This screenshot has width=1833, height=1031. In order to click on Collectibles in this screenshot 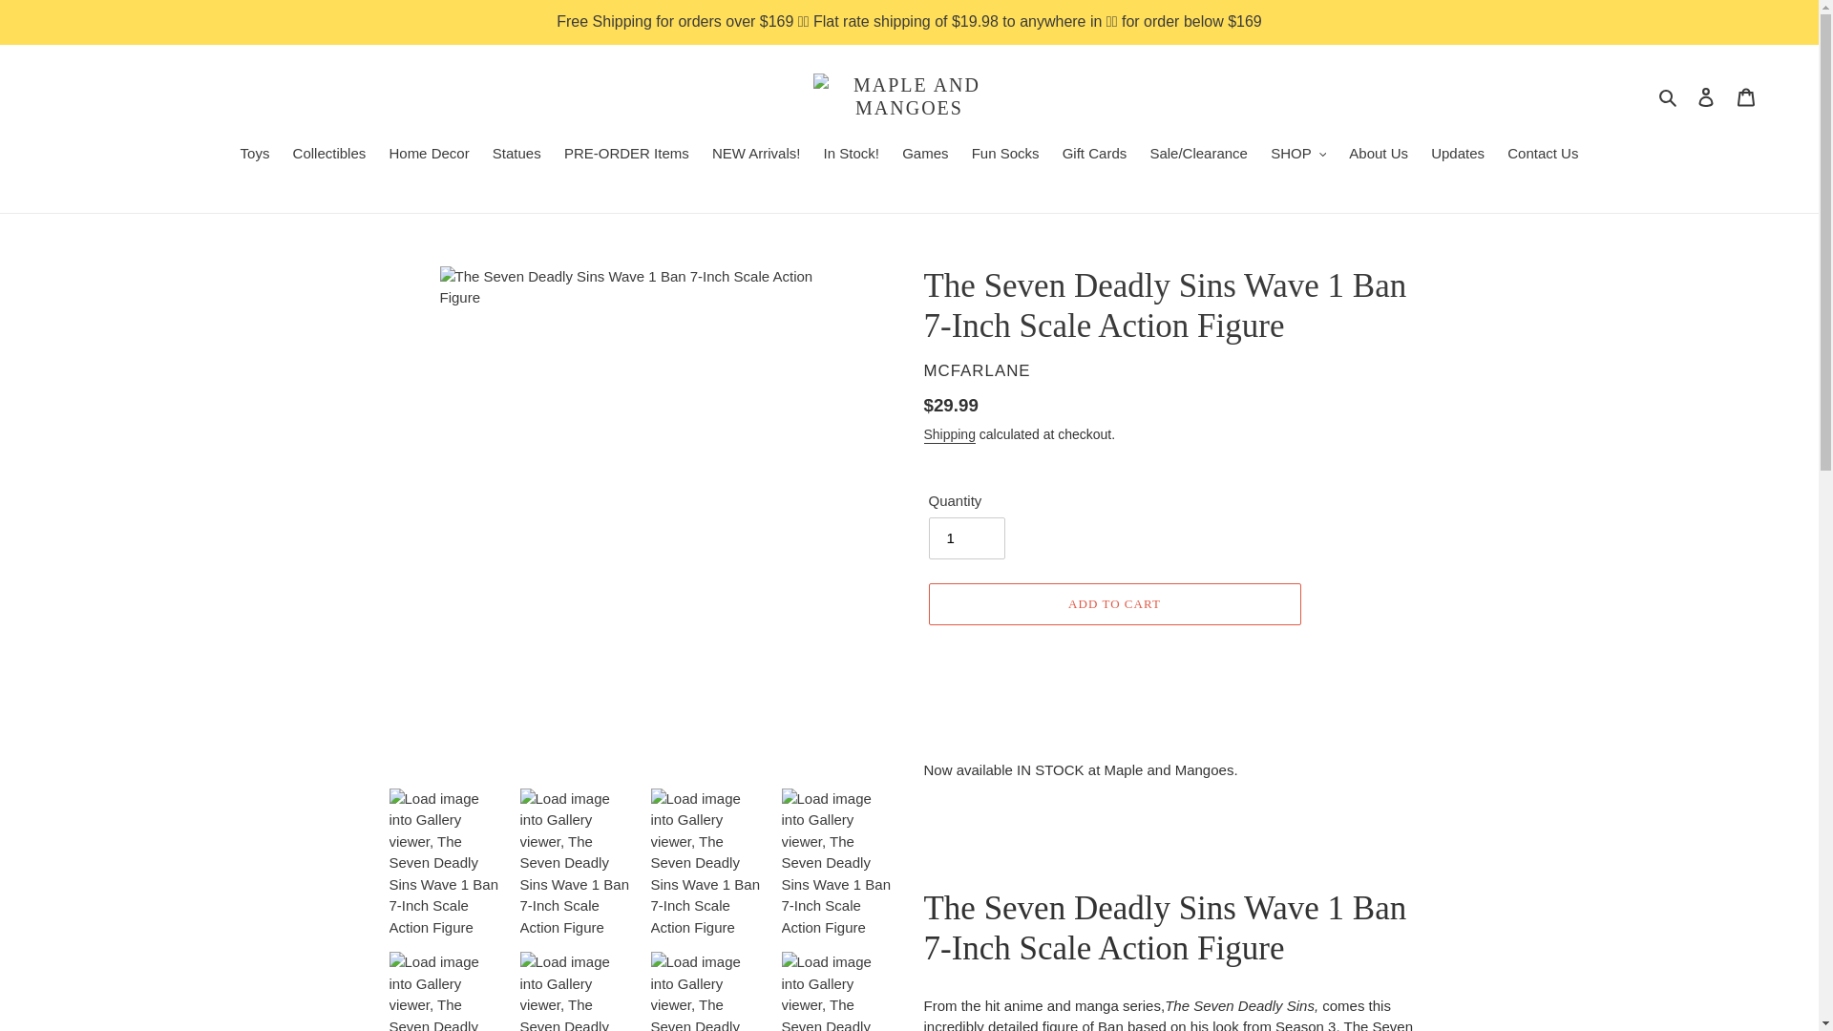, I will do `click(329, 156)`.